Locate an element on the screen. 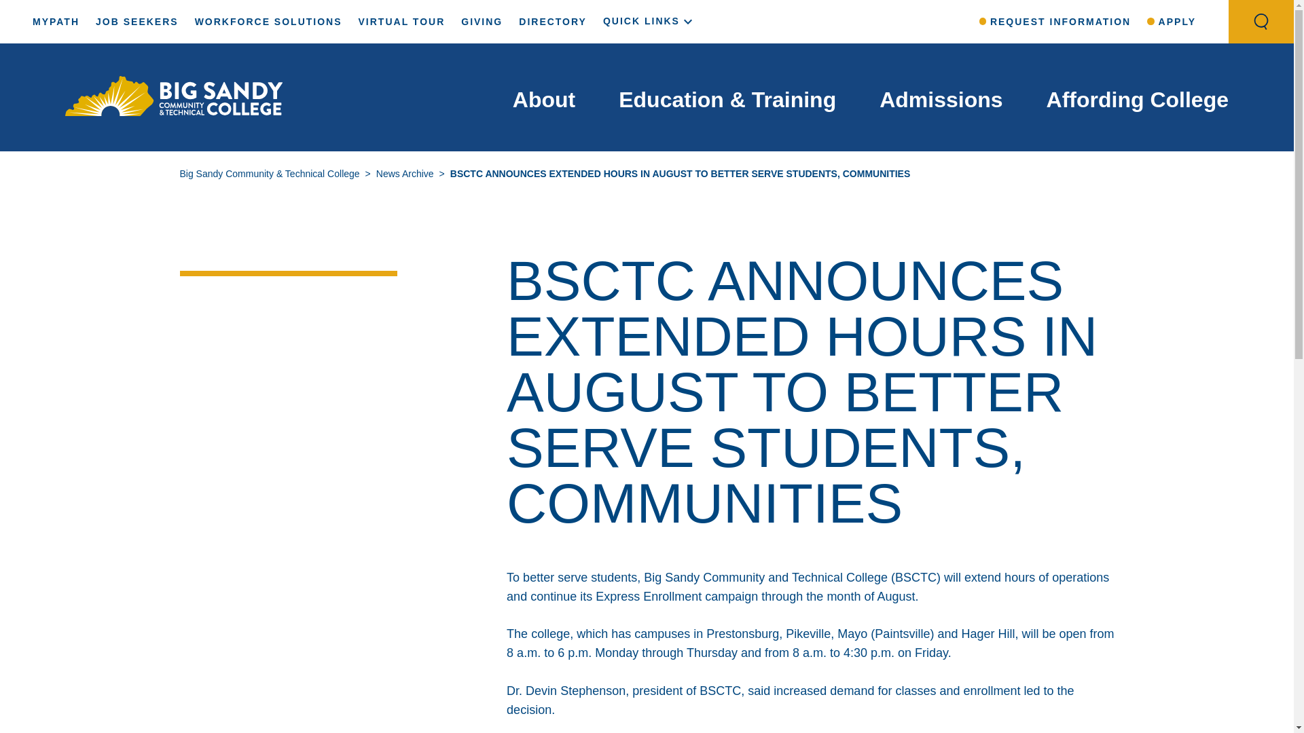  QUICK LINKS is located at coordinates (649, 20).